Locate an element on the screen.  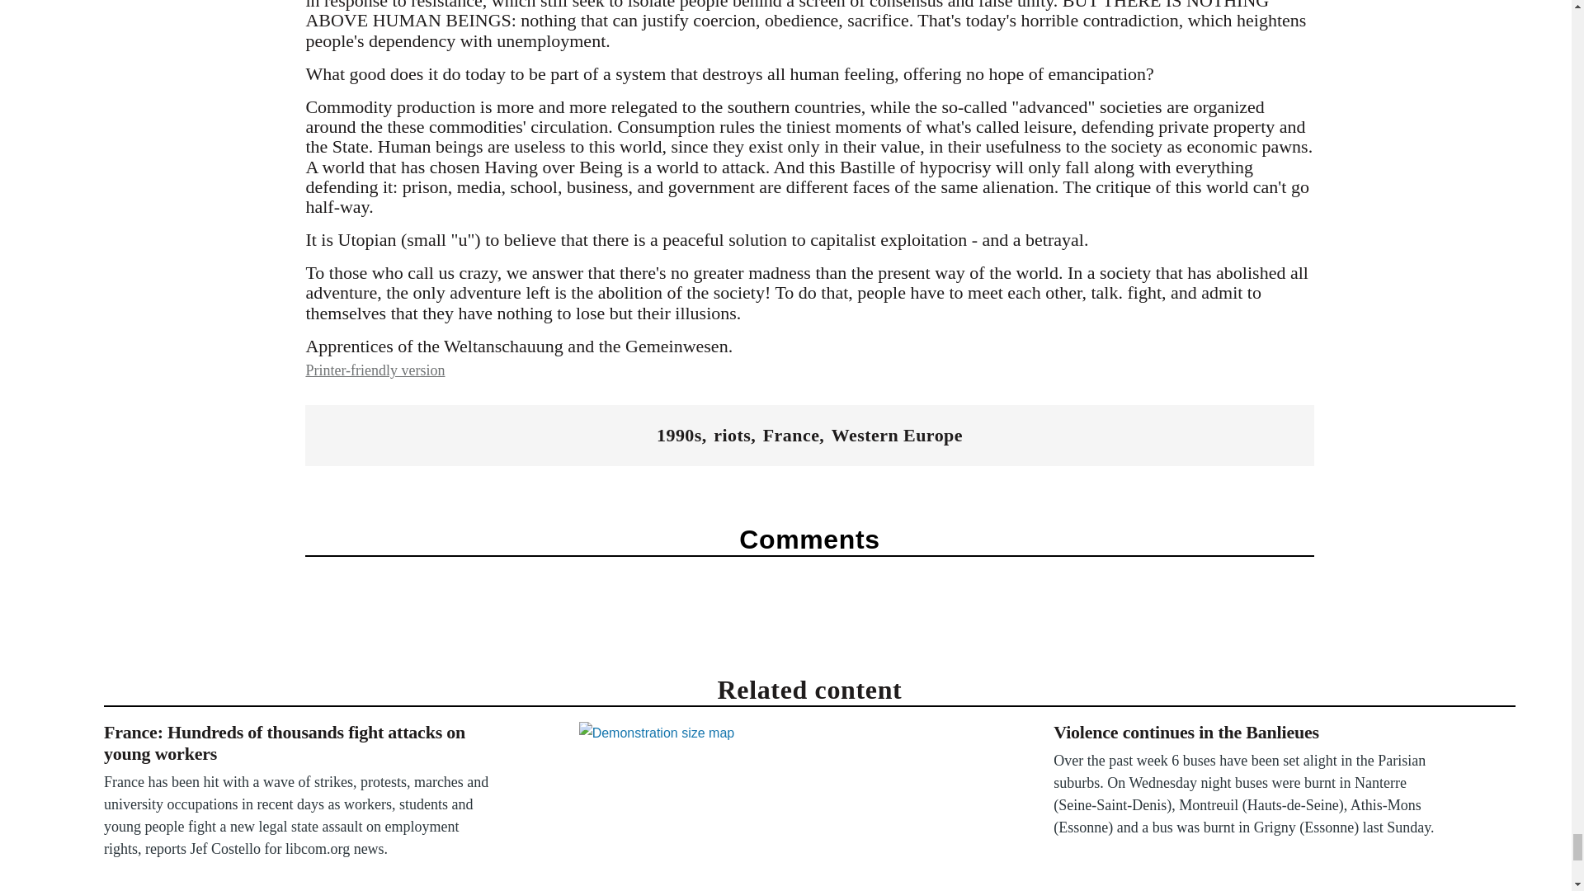
1990s is located at coordinates (679, 436).